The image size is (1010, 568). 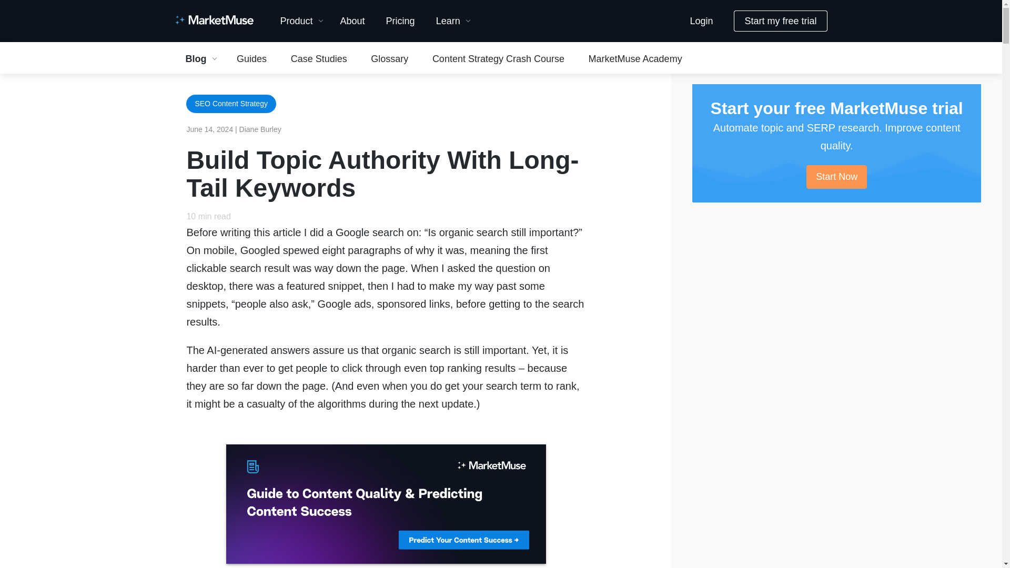 What do you see at coordinates (400, 21) in the screenshot?
I see `Pricing` at bounding box center [400, 21].